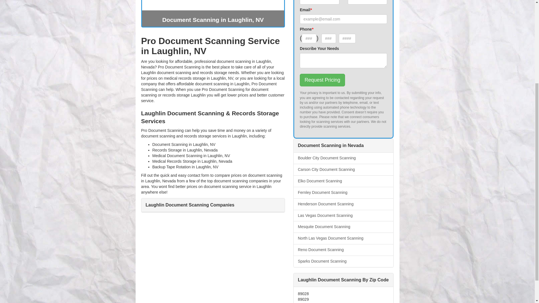  Describe the element at coordinates (344, 238) in the screenshot. I see `North Las Vegas Document Scanning` at that location.